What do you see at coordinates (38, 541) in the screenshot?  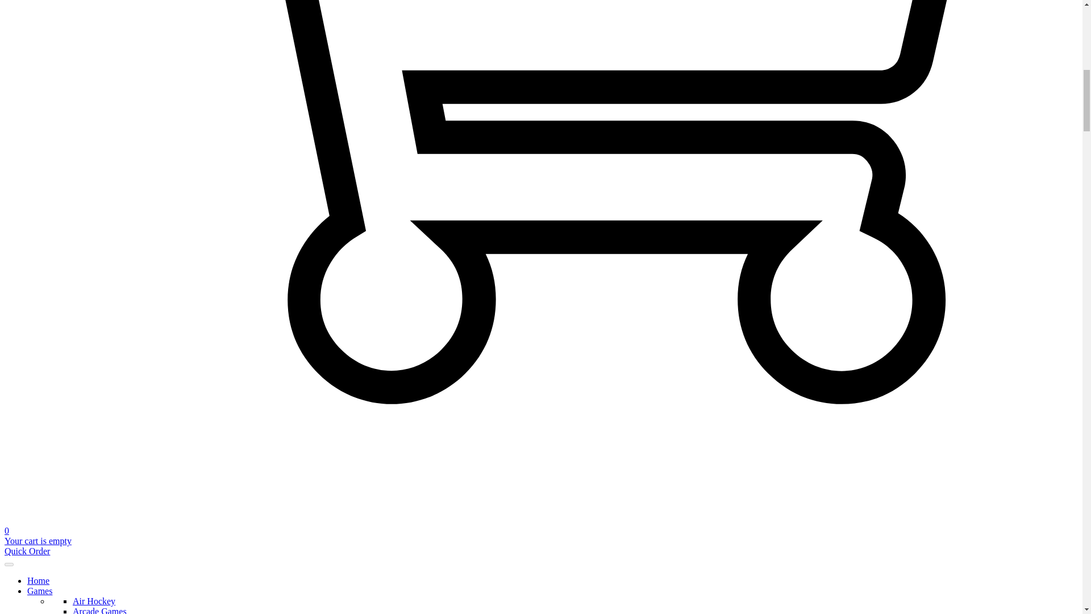 I see `Your cart is empty` at bounding box center [38, 541].